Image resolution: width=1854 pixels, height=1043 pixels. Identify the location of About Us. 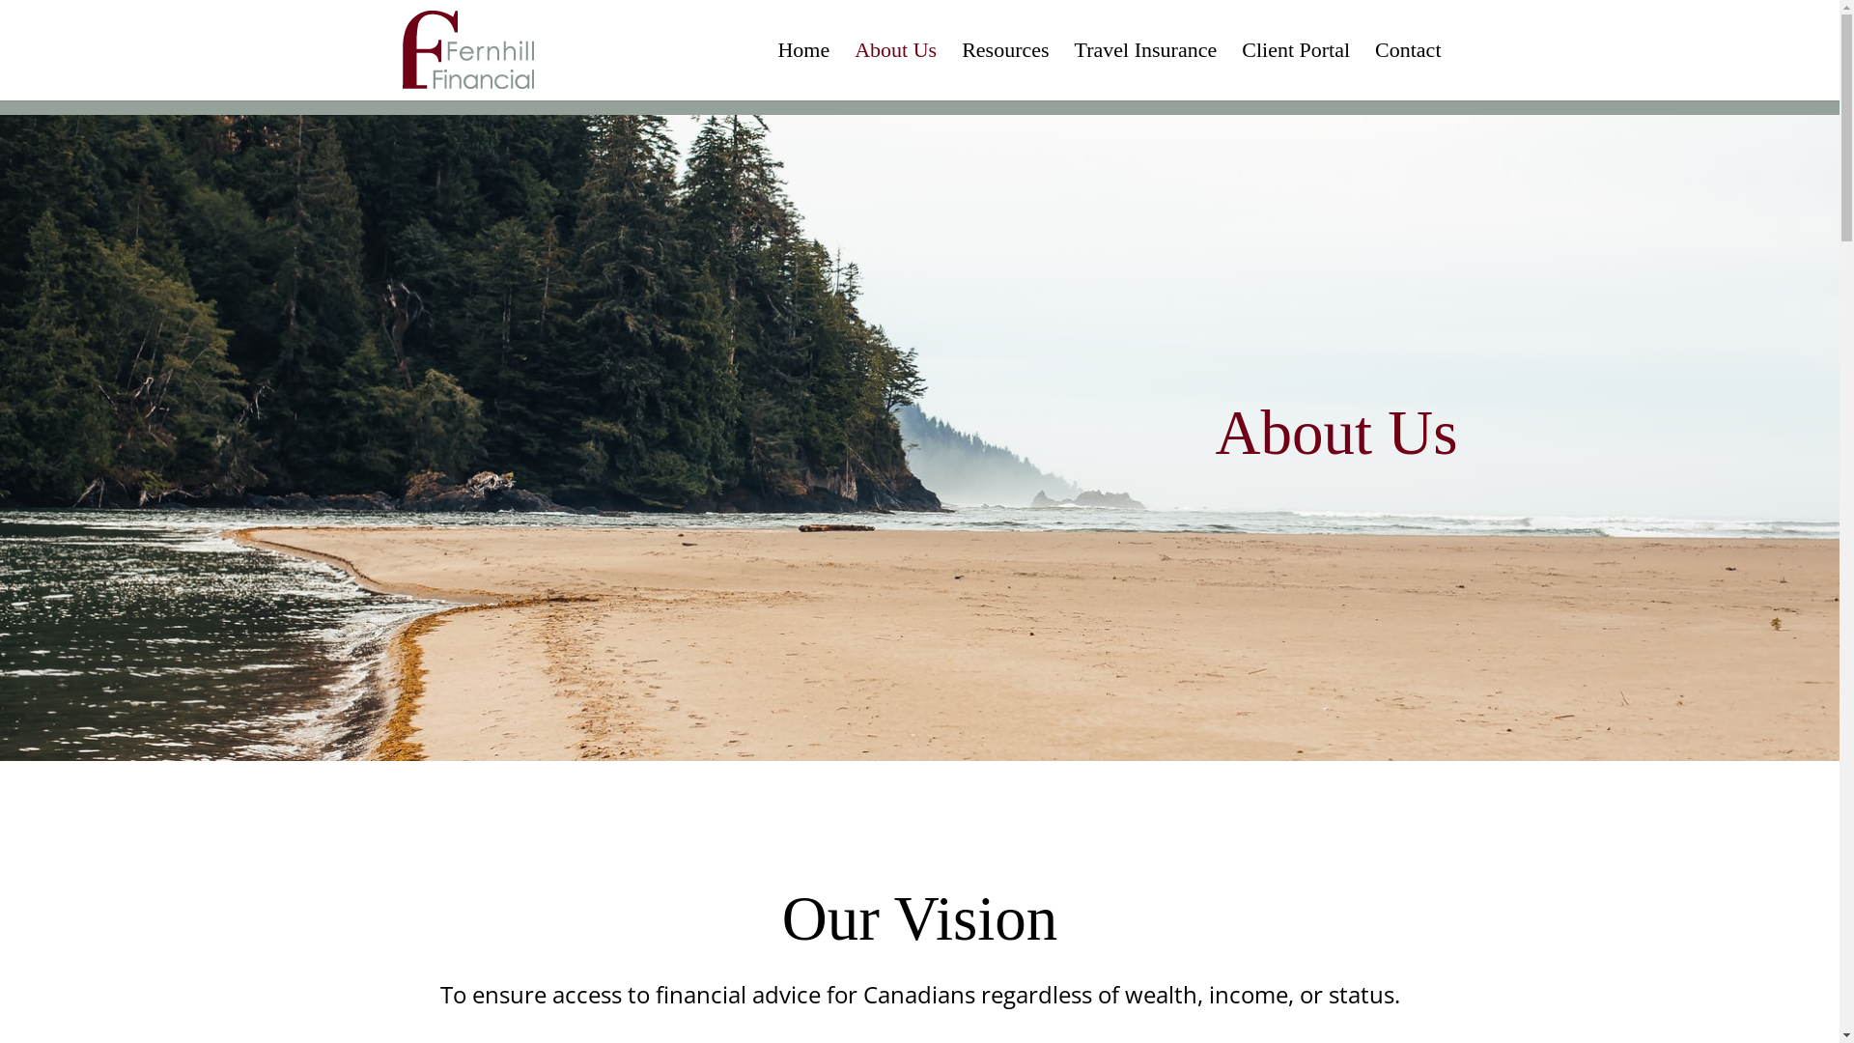
(896, 71).